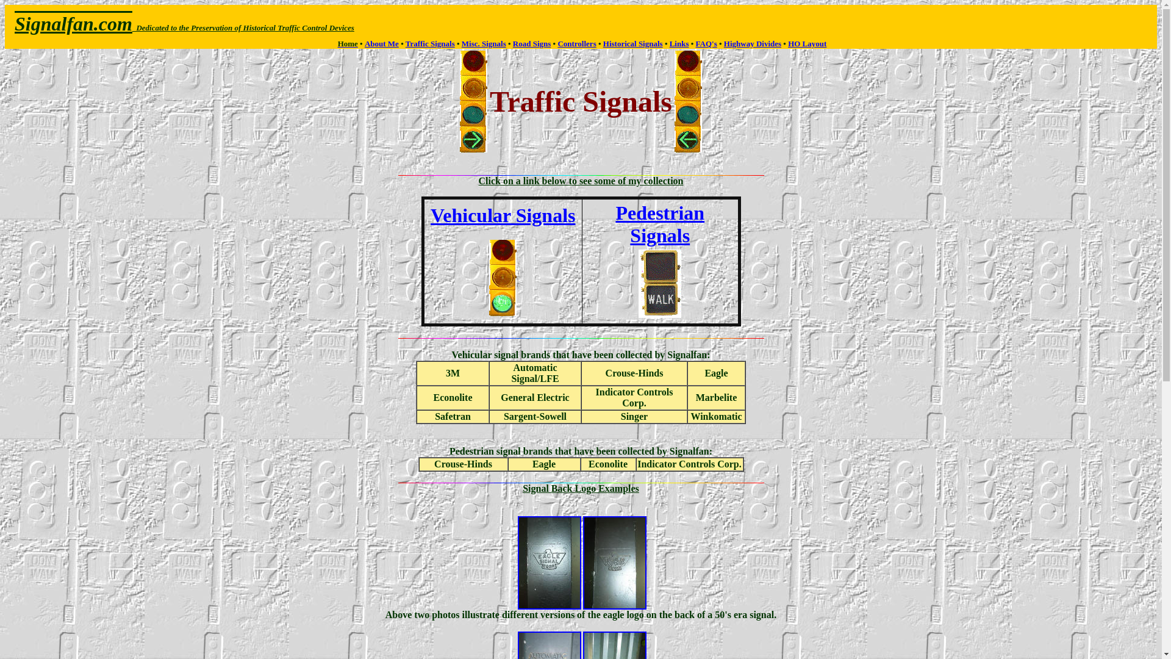  I want to click on Home, so click(348, 43).